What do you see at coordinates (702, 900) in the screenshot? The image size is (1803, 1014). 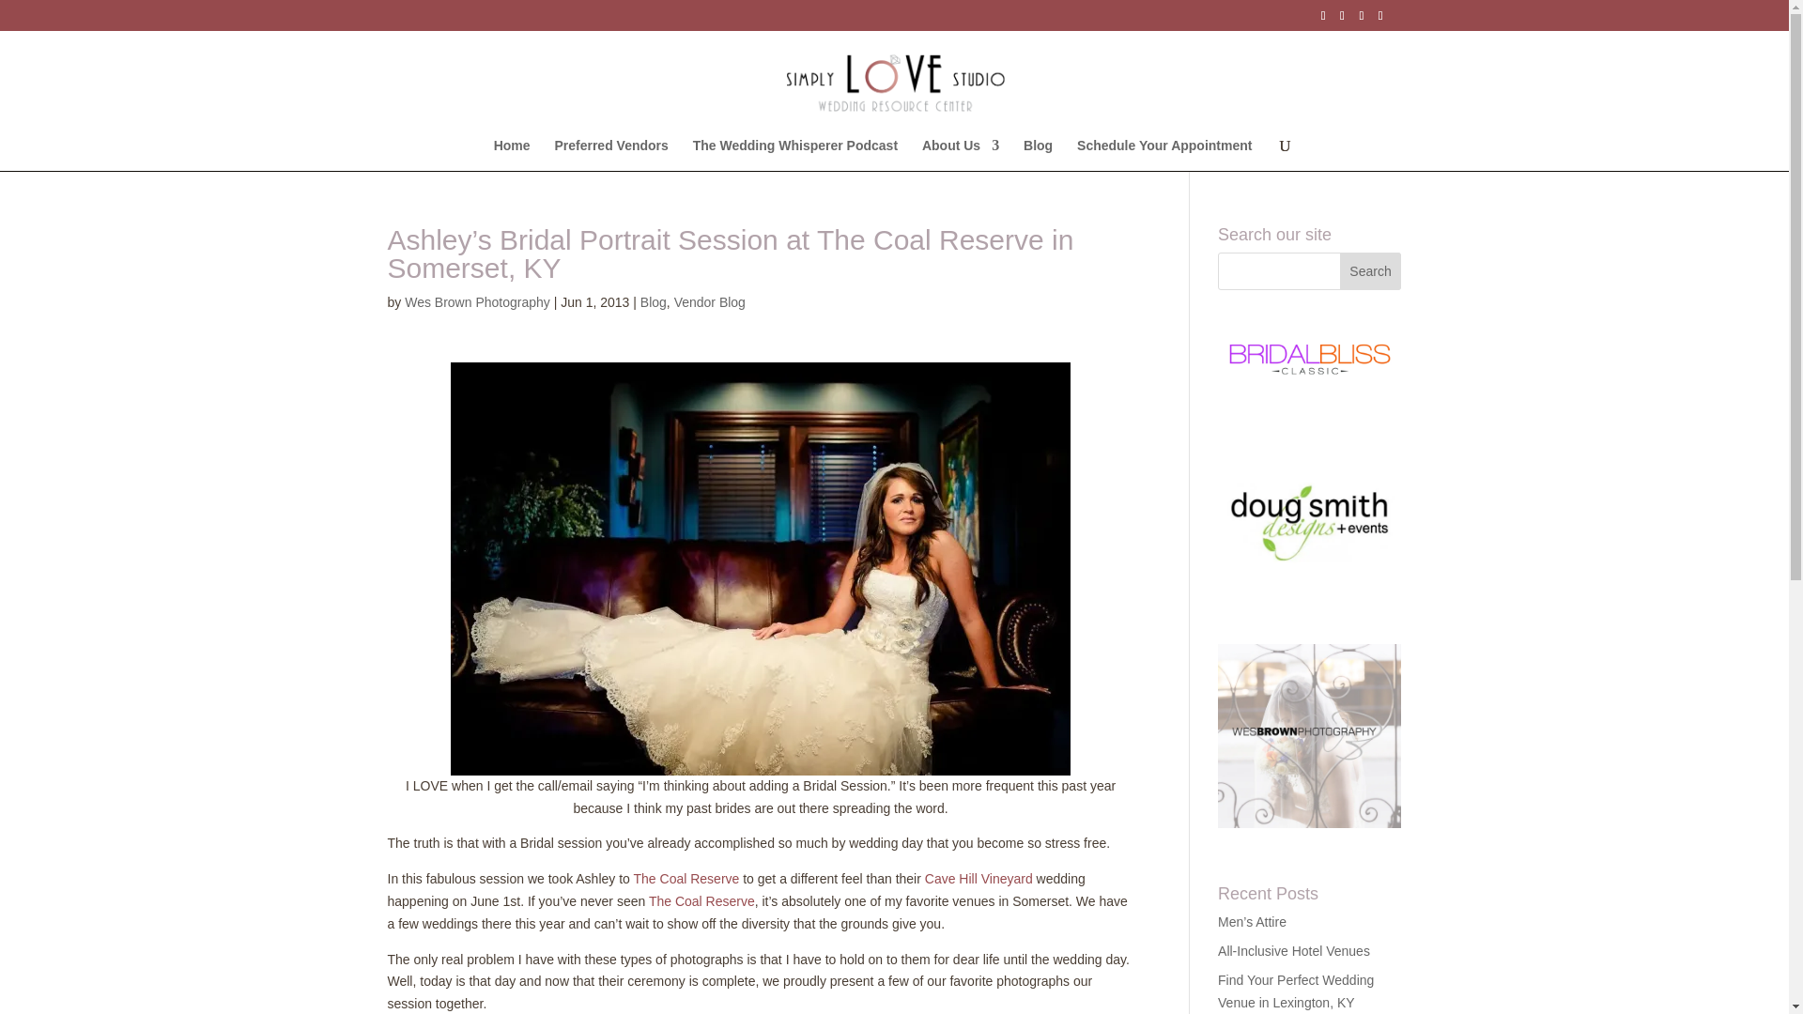 I see `The Coal Reserve` at bounding box center [702, 900].